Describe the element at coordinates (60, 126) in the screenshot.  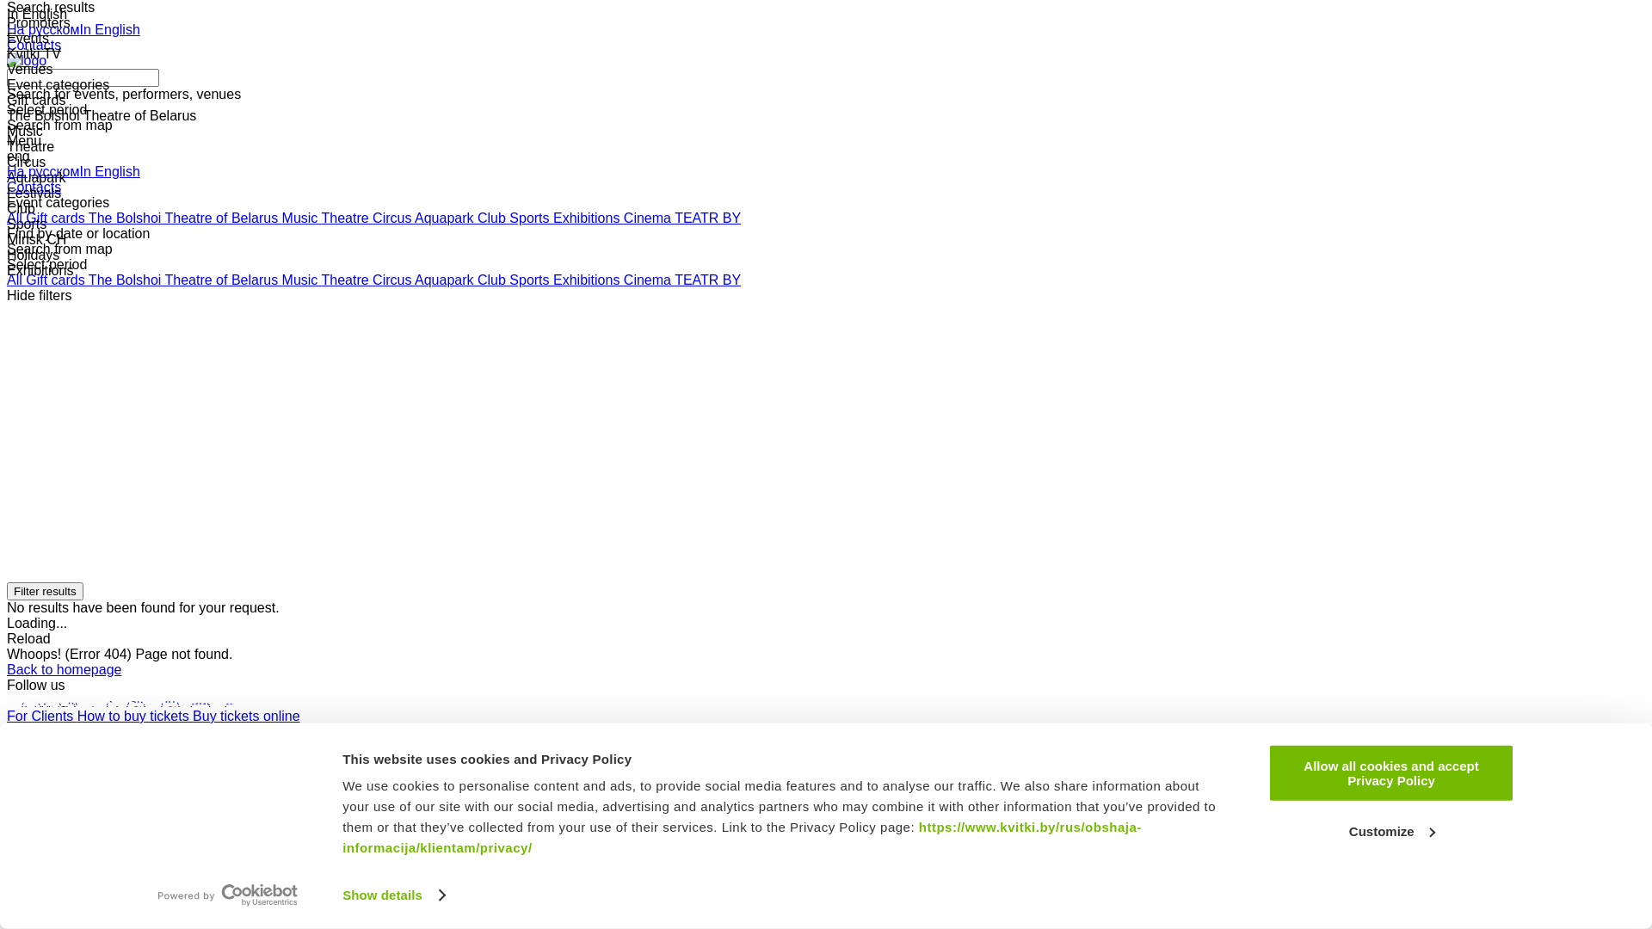
I see `Search from map` at that location.